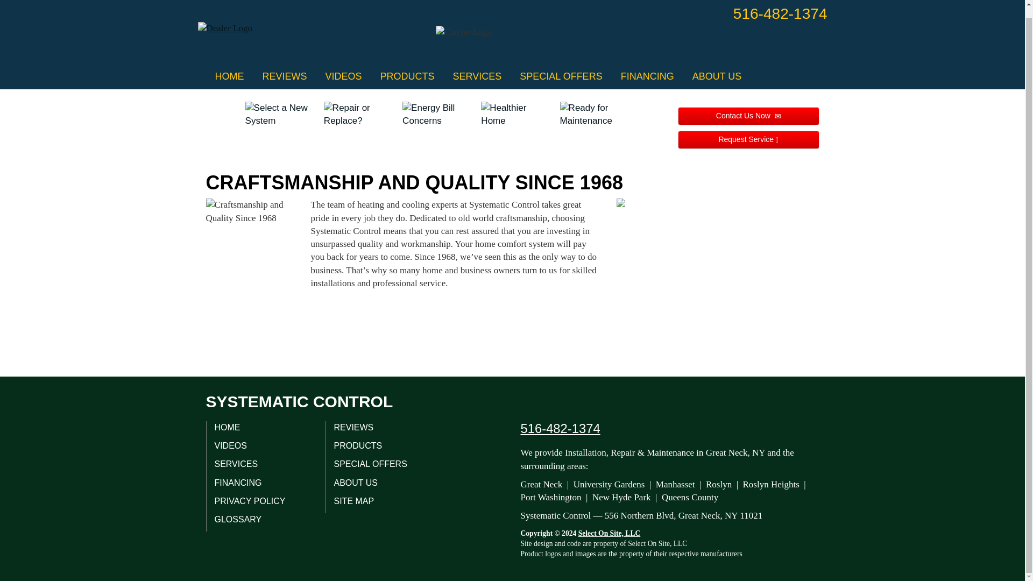 This screenshot has height=581, width=1033. I want to click on HOME, so click(229, 76).